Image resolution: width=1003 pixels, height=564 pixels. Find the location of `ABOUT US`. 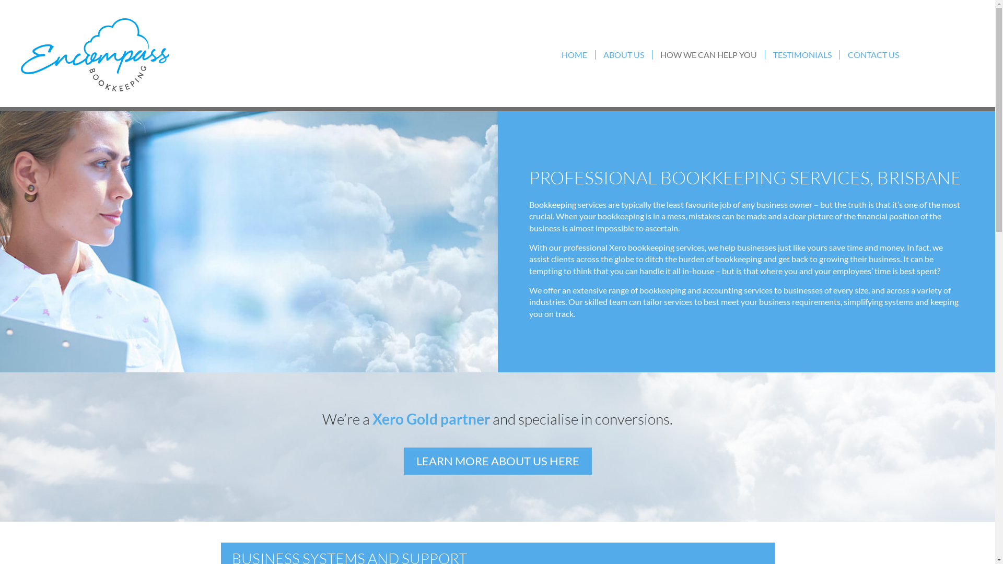

ABOUT US is located at coordinates (624, 55).